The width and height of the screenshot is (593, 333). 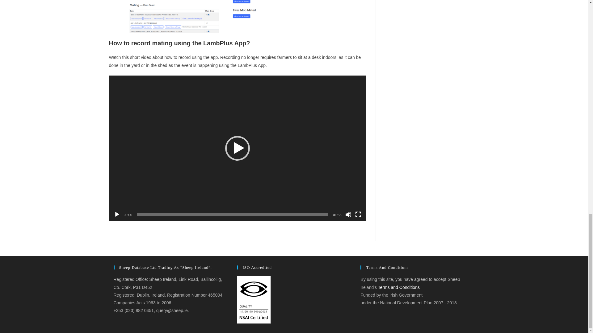 What do you see at coordinates (117, 215) in the screenshot?
I see `Play` at bounding box center [117, 215].